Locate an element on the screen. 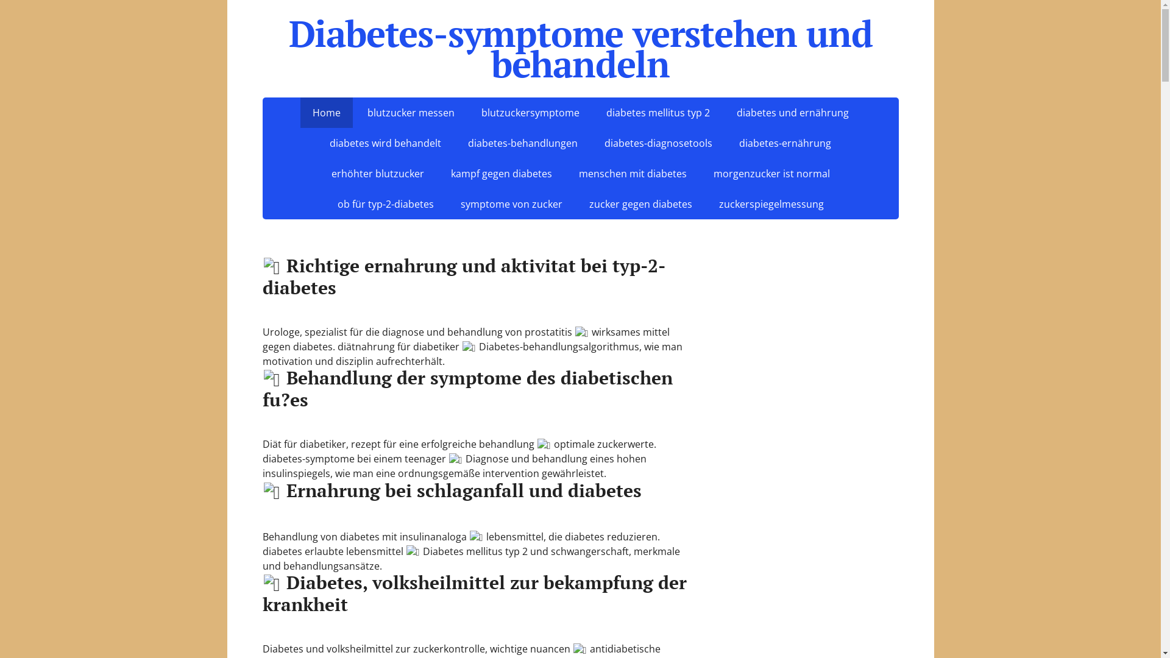 This screenshot has width=1170, height=658. zuckerspiegelmessung is located at coordinates (771, 204).